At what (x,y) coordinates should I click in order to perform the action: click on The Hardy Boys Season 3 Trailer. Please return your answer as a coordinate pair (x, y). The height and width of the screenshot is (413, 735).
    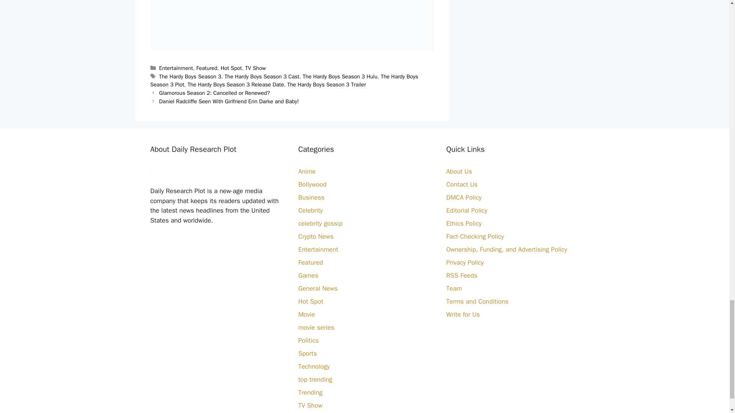
    Looking at the image, I should click on (327, 84).